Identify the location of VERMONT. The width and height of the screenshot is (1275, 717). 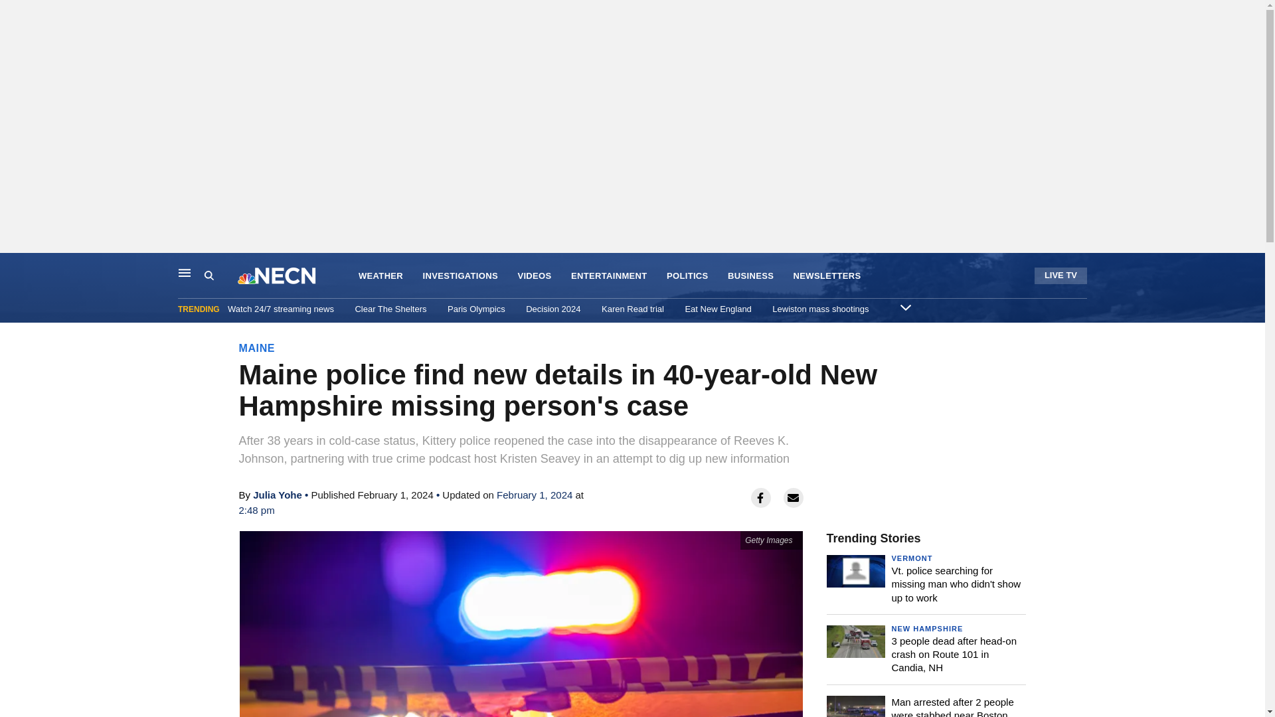
(911, 558).